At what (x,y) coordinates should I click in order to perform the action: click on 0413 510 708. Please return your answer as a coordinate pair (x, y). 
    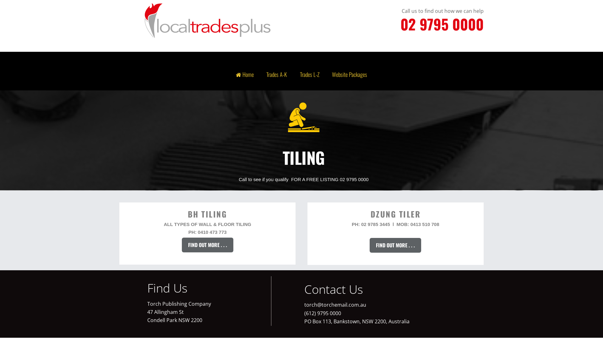
    Looking at the image, I should click on (425, 224).